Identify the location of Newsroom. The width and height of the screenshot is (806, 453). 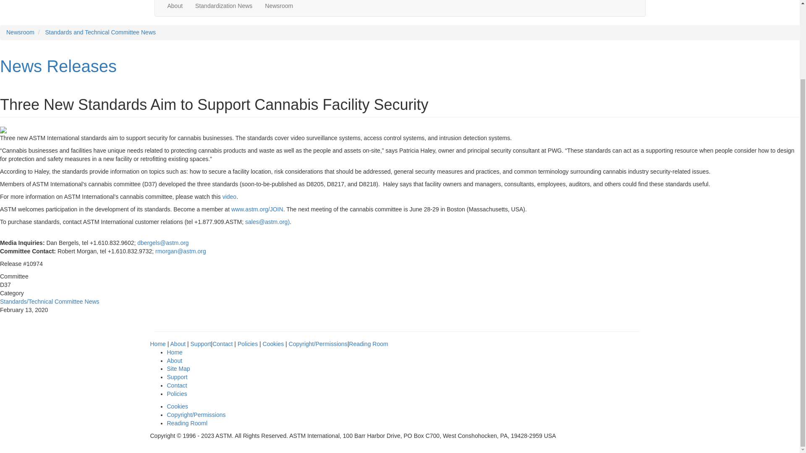
(20, 32).